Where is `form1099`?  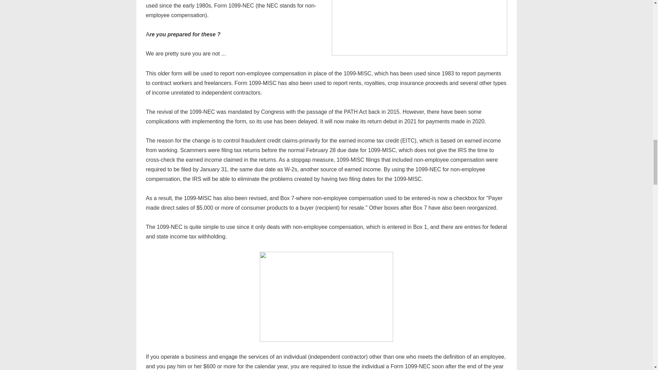 form1099 is located at coordinates (419, 28).